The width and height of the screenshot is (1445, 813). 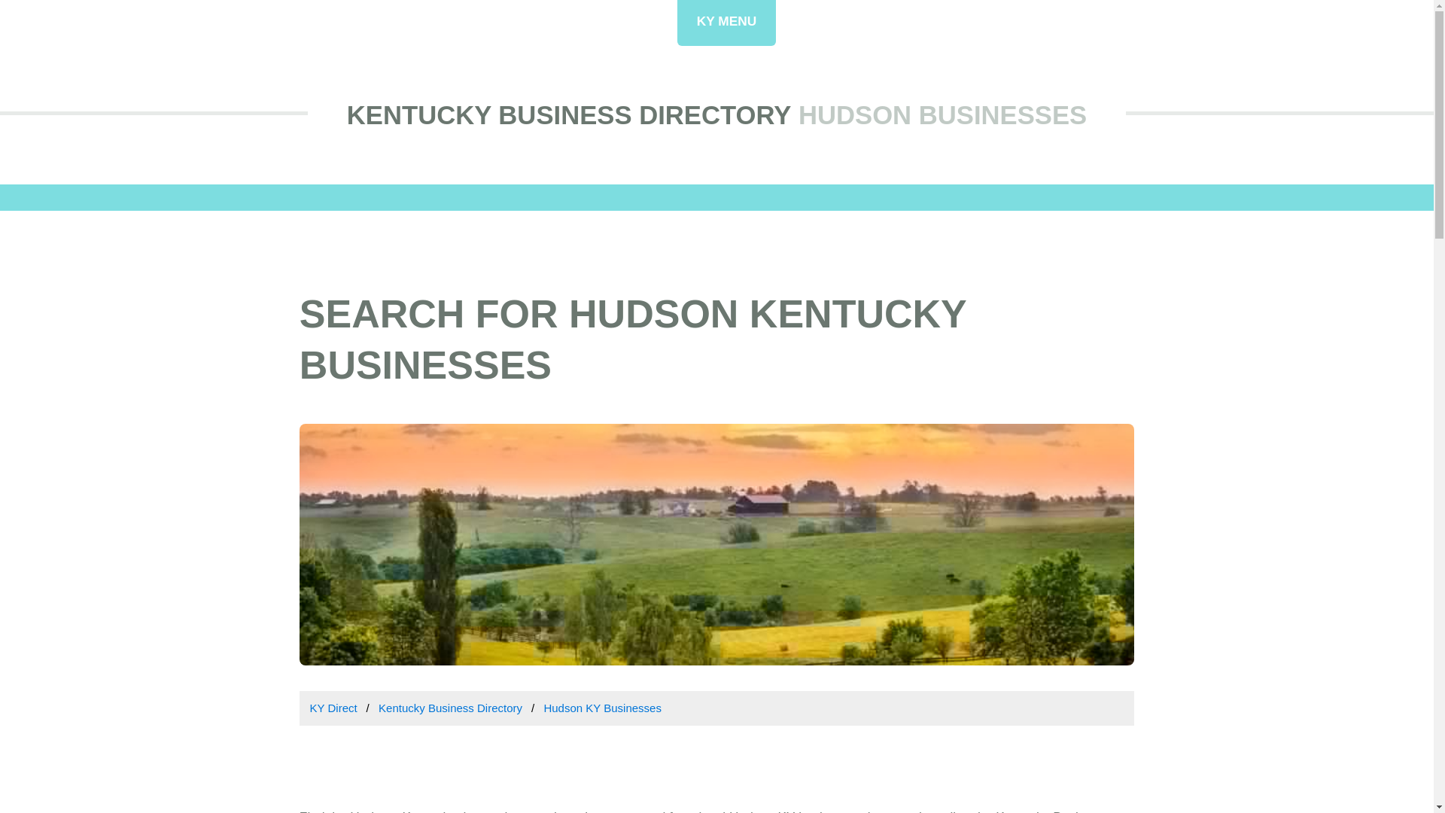 I want to click on Hudson KY Businesses, so click(x=601, y=708).